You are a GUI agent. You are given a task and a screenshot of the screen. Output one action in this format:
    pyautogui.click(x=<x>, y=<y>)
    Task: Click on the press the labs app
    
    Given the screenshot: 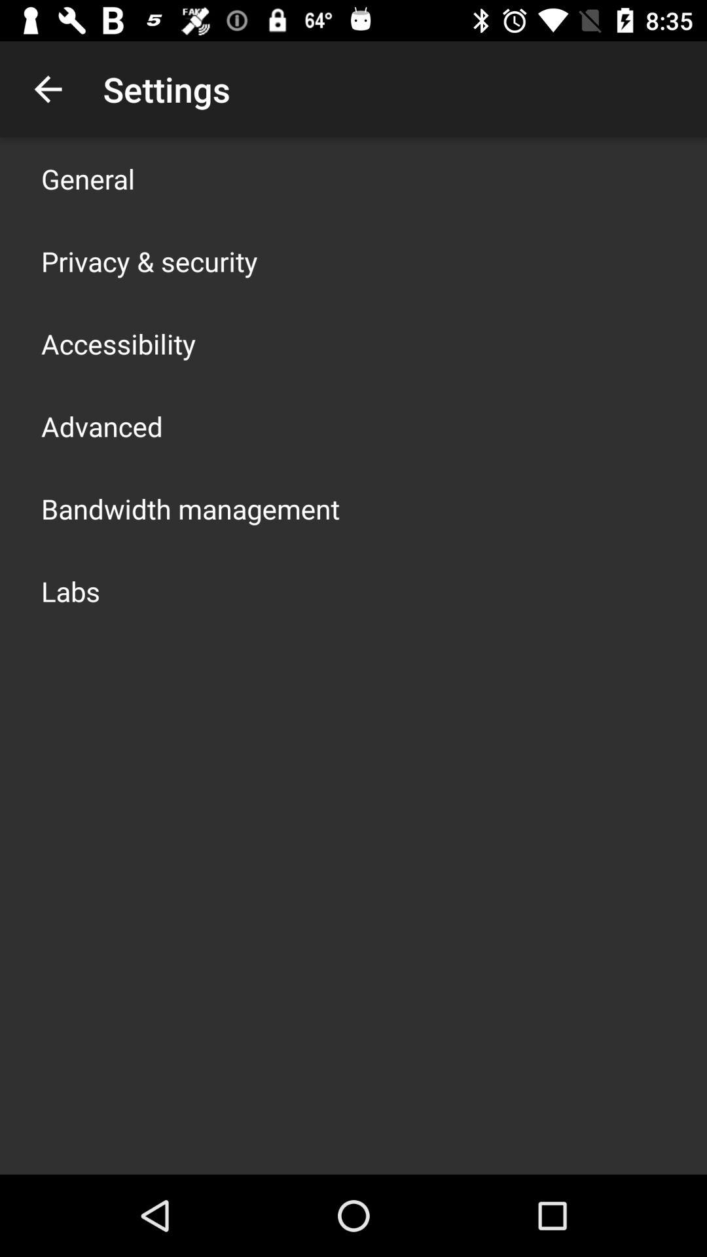 What is the action you would take?
    pyautogui.click(x=71, y=591)
    